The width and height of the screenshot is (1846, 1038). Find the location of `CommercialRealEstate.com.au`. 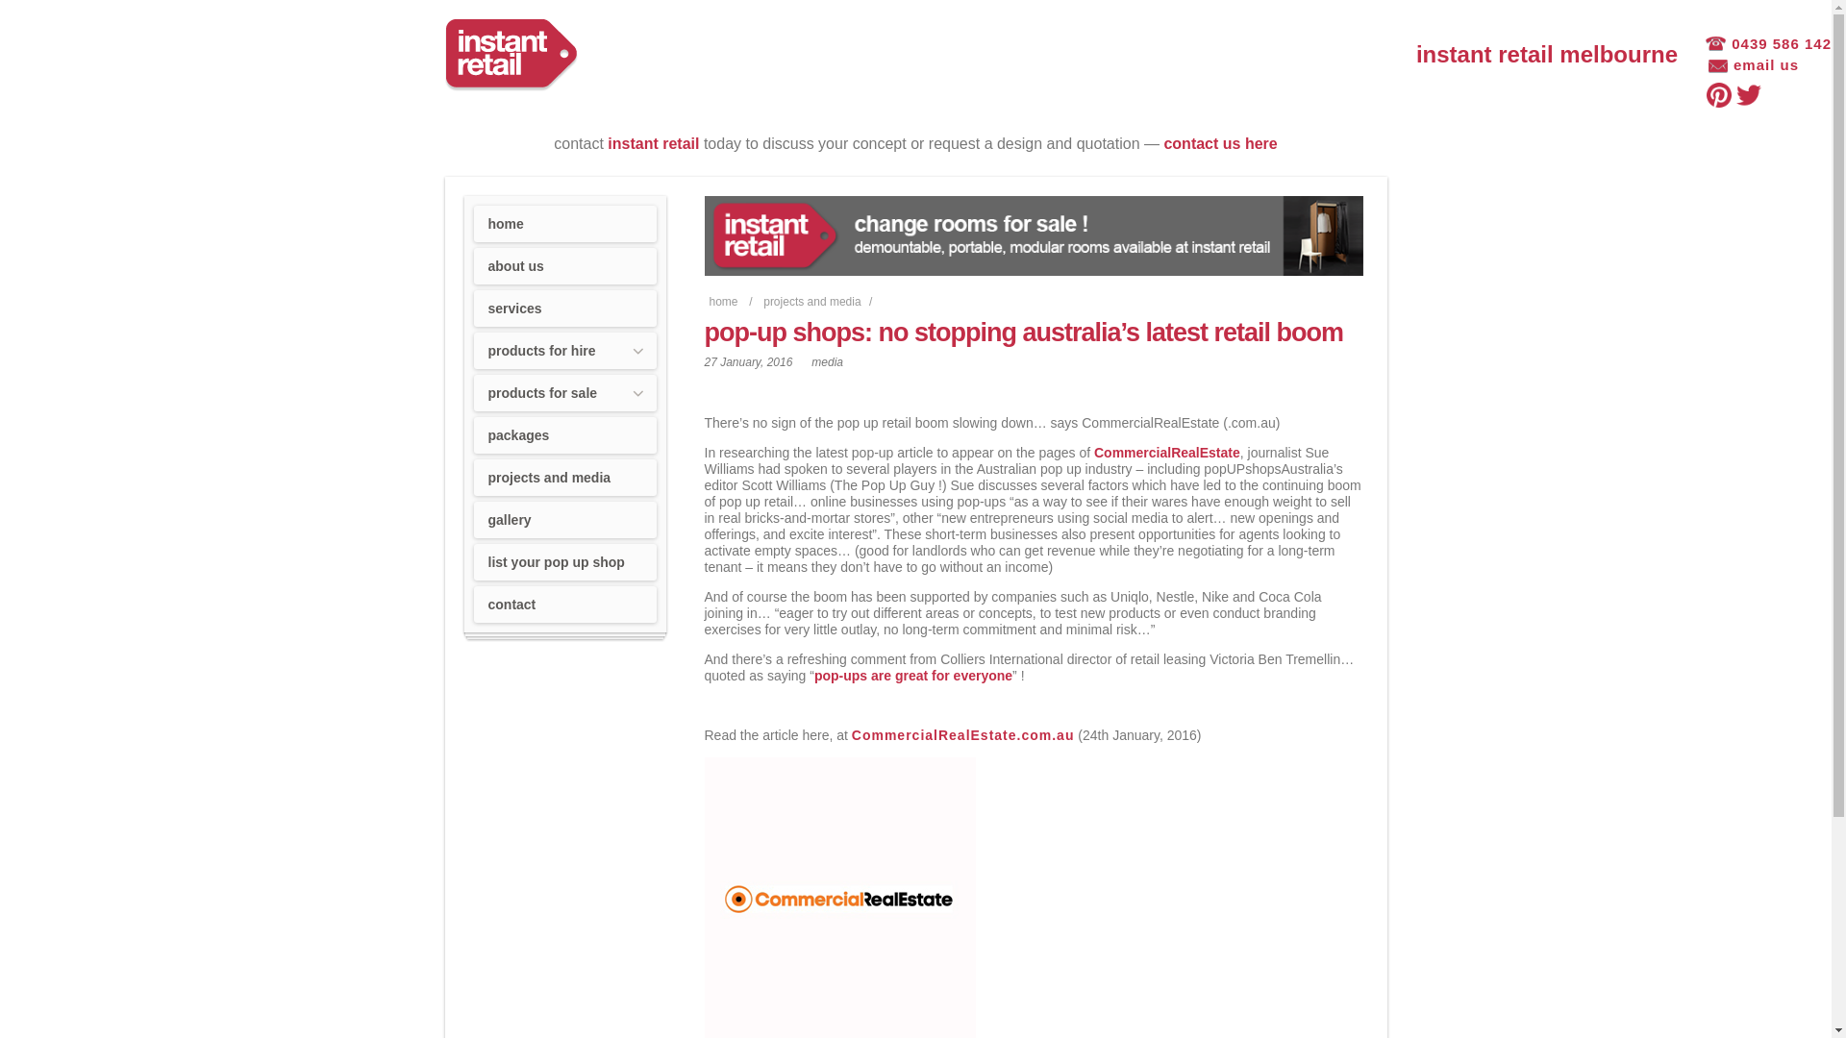

CommercialRealEstate.com.au is located at coordinates (963, 735).